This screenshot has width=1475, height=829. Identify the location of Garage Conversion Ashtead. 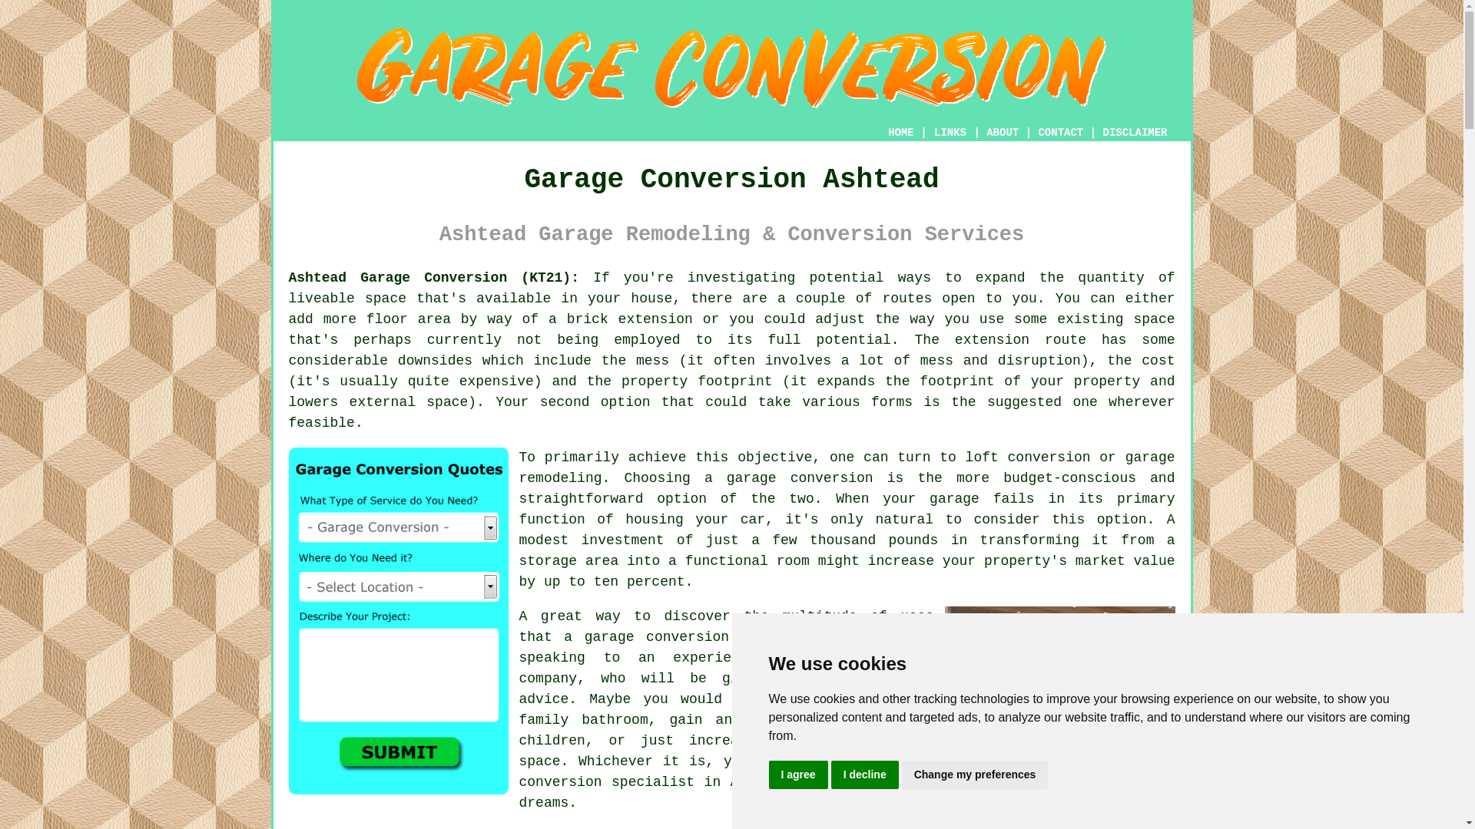
(731, 68).